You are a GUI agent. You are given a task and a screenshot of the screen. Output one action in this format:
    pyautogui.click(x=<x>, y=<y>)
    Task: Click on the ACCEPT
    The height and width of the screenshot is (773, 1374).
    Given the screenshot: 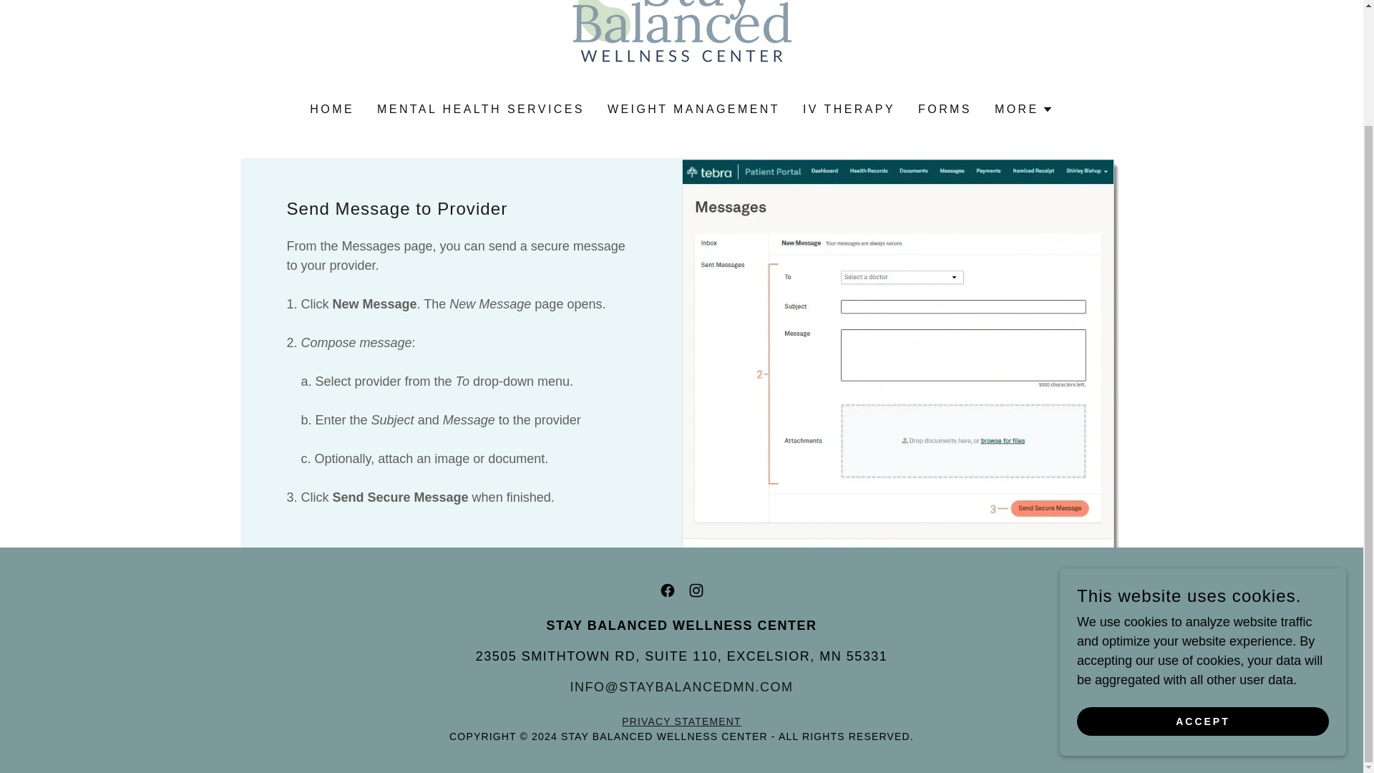 What is the action you would take?
    pyautogui.click(x=1202, y=581)
    